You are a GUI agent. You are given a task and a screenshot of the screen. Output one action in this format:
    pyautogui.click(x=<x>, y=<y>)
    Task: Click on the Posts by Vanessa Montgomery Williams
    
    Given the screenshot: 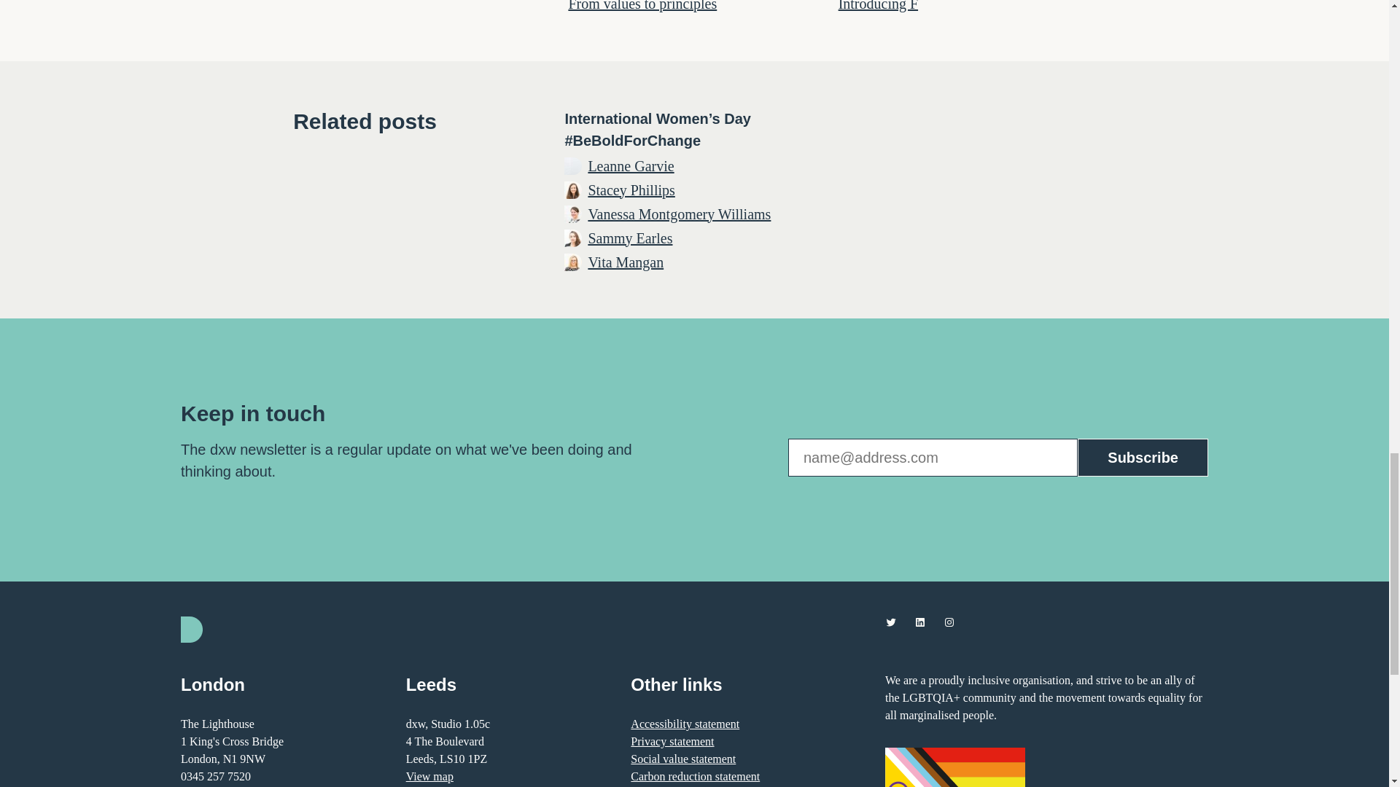 What is the action you would take?
    pyautogui.click(x=680, y=213)
    